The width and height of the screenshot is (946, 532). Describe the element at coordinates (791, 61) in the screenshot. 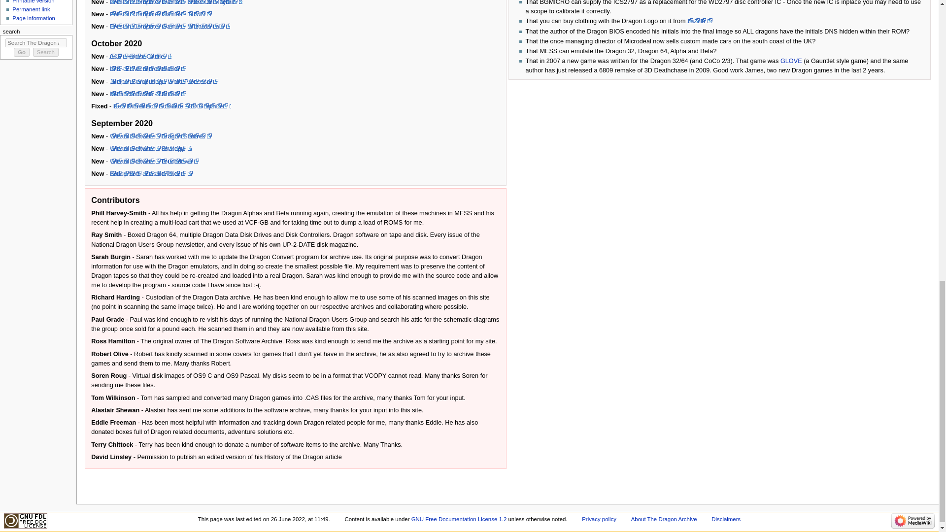

I see `GLOVE` at that location.